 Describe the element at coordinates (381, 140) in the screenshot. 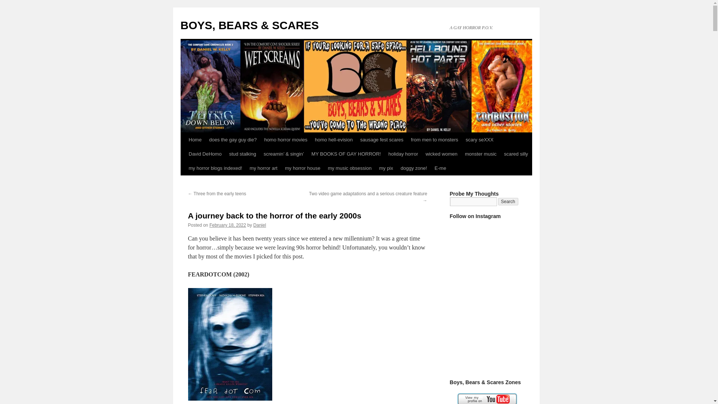

I see `sausage fest scares` at that location.